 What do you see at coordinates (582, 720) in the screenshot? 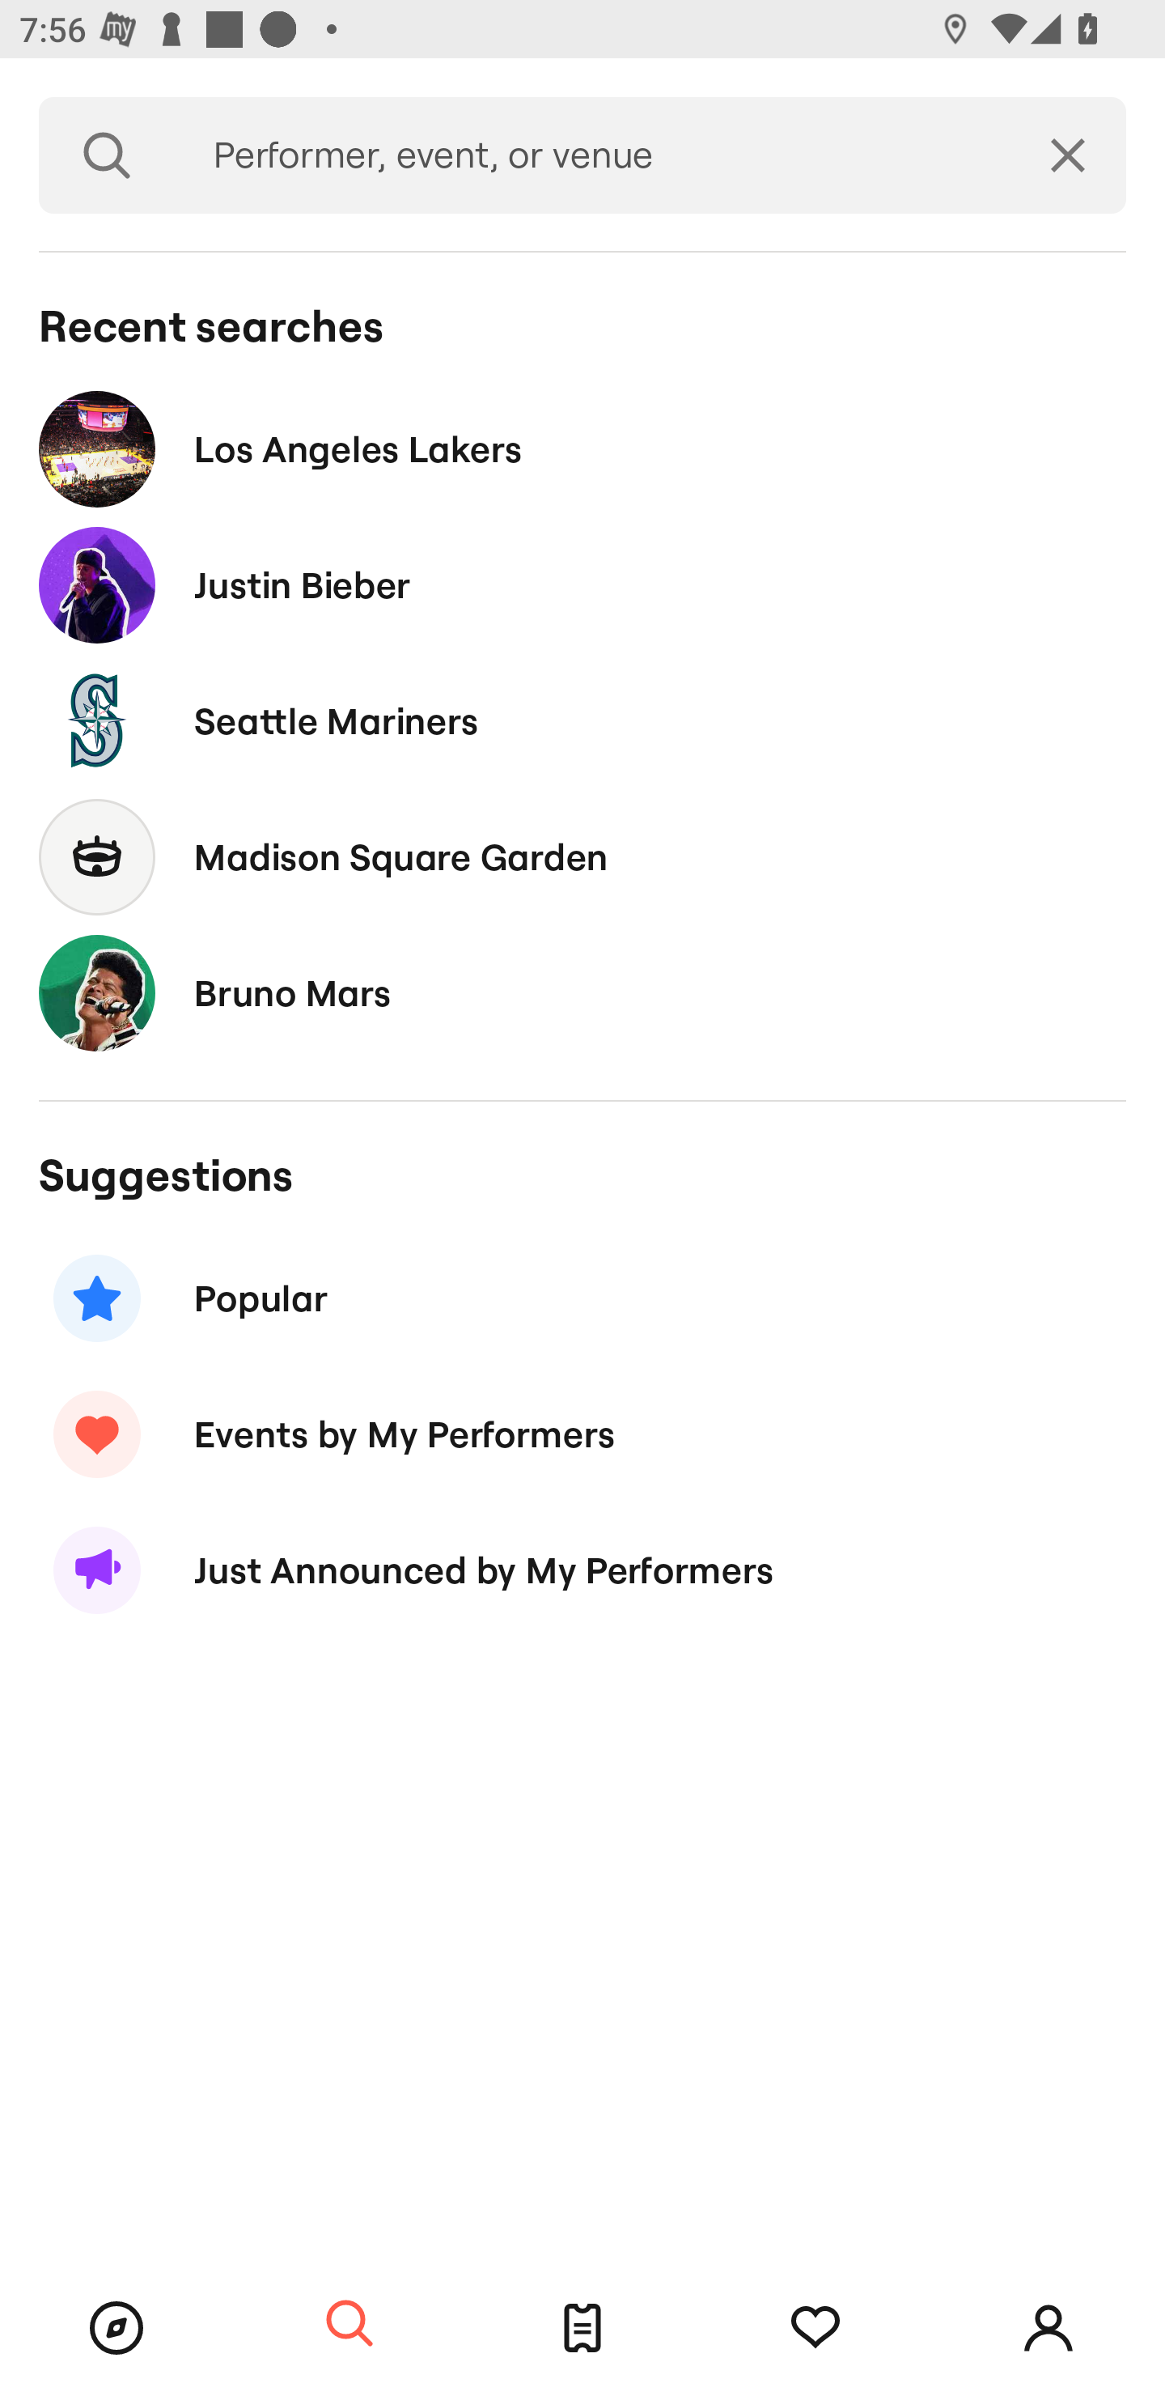
I see `Seattle Mariners` at bounding box center [582, 720].